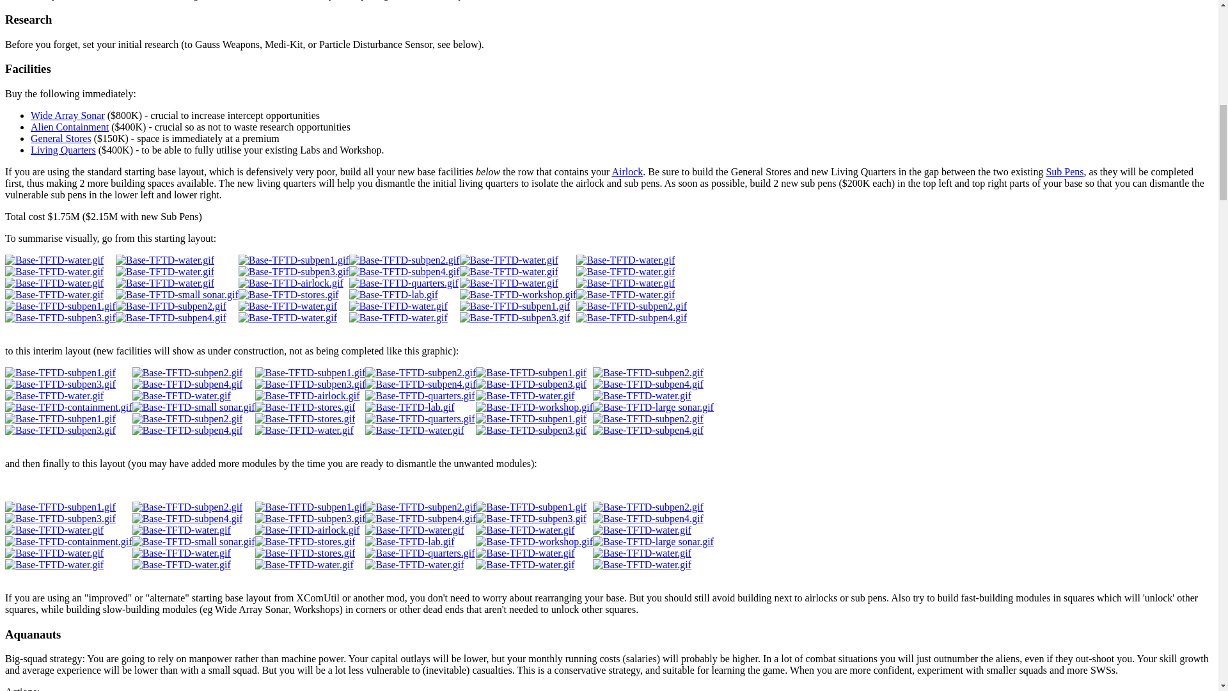 This screenshot has width=1228, height=691. I want to click on Alien Containment, so click(70, 127).